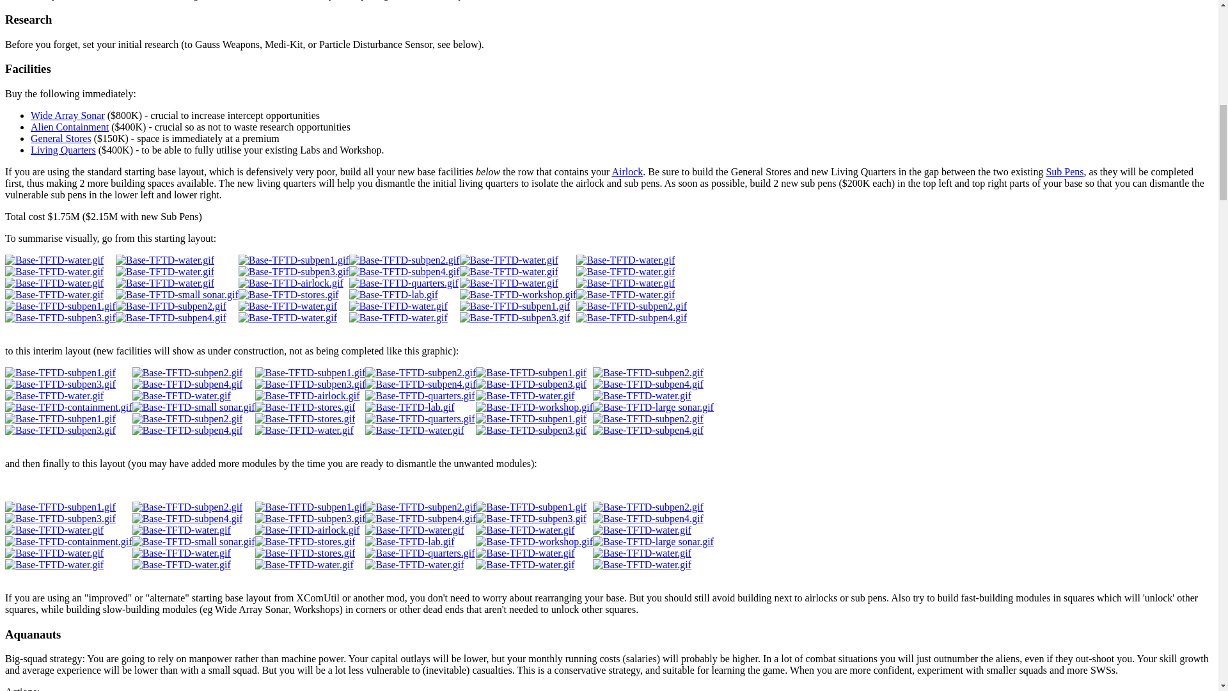 This screenshot has width=1228, height=691. I want to click on Alien Containment, so click(70, 127).